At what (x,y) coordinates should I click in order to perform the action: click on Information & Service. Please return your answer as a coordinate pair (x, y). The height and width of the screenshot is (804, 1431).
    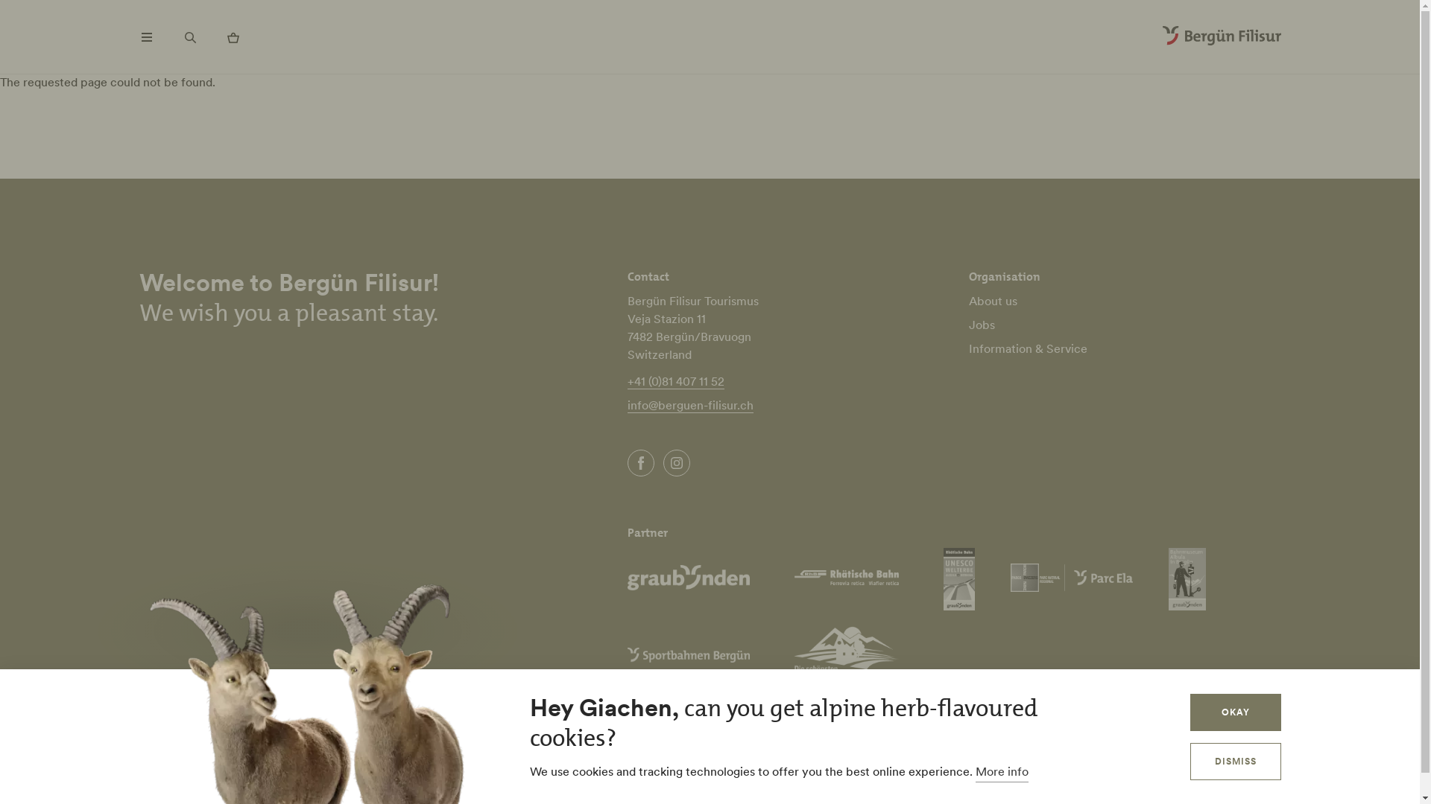
    Looking at the image, I should click on (1029, 348).